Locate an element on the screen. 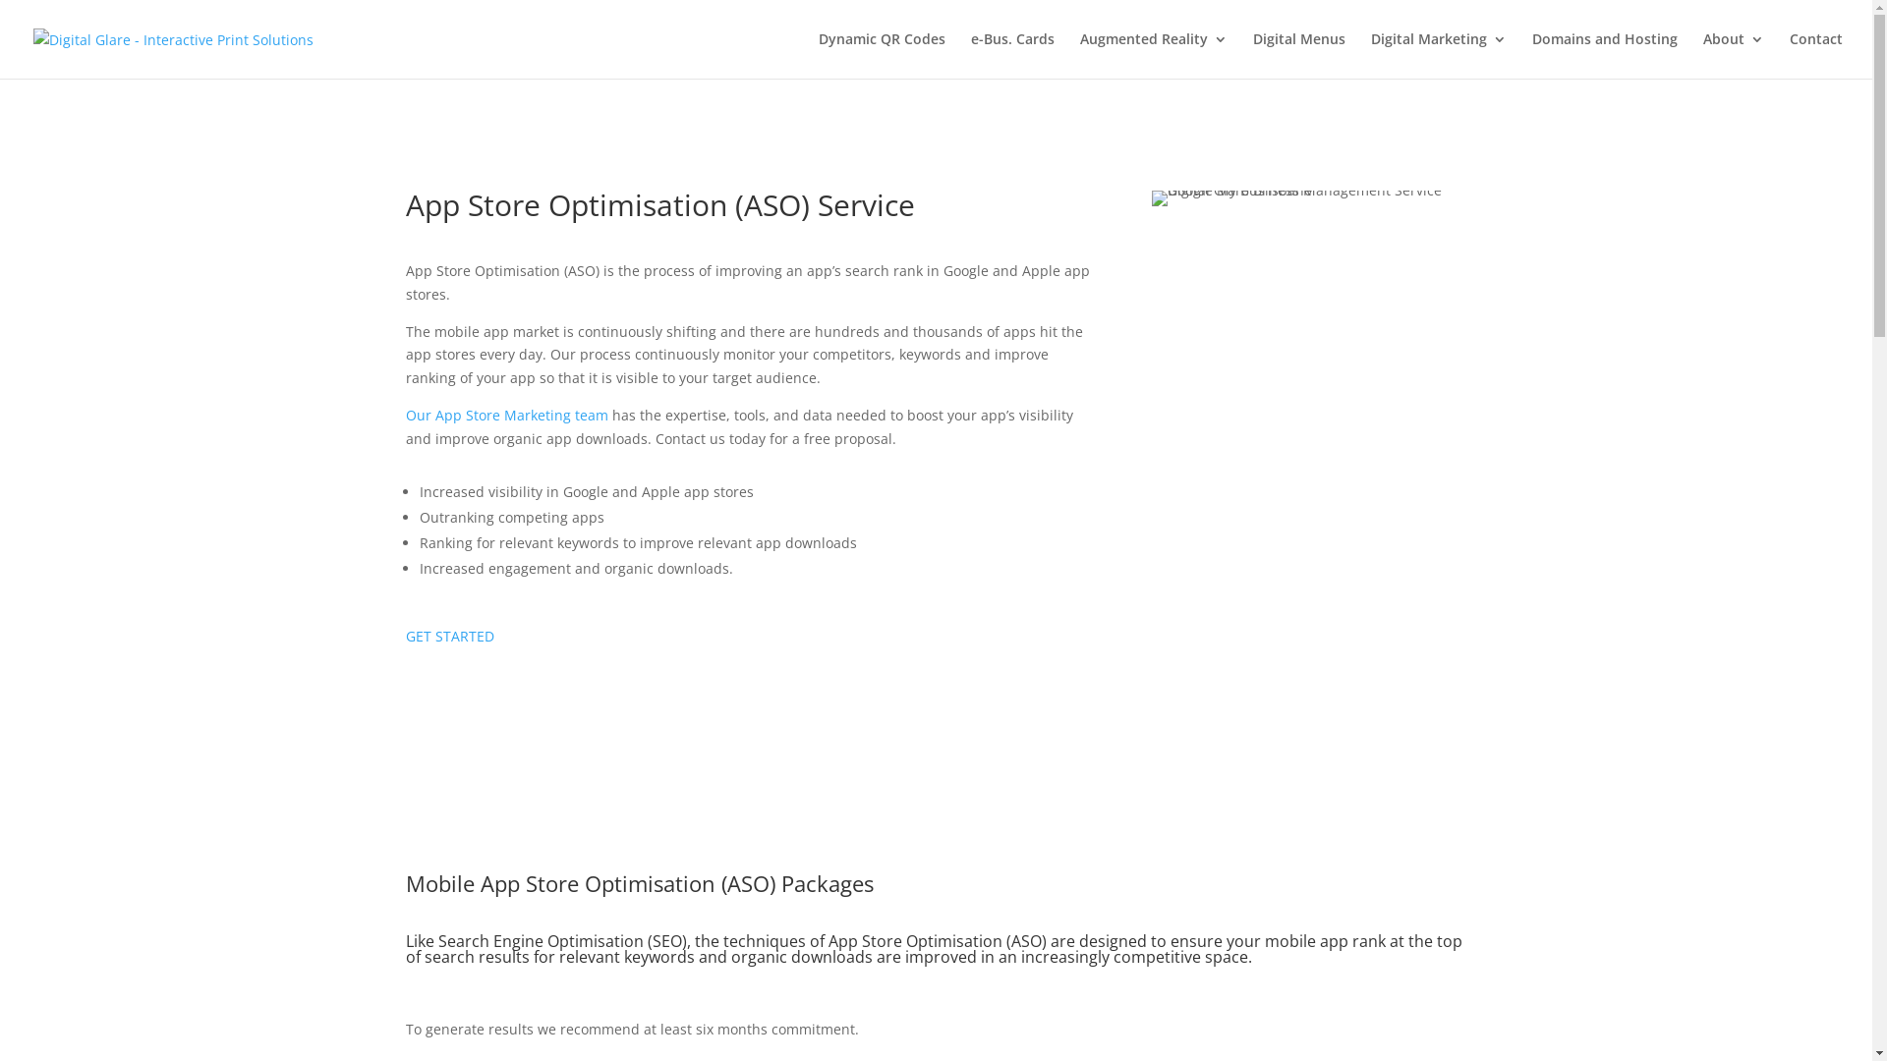 The width and height of the screenshot is (1887, 1061). Augmented Reality is located at coordinates (1154, 55).